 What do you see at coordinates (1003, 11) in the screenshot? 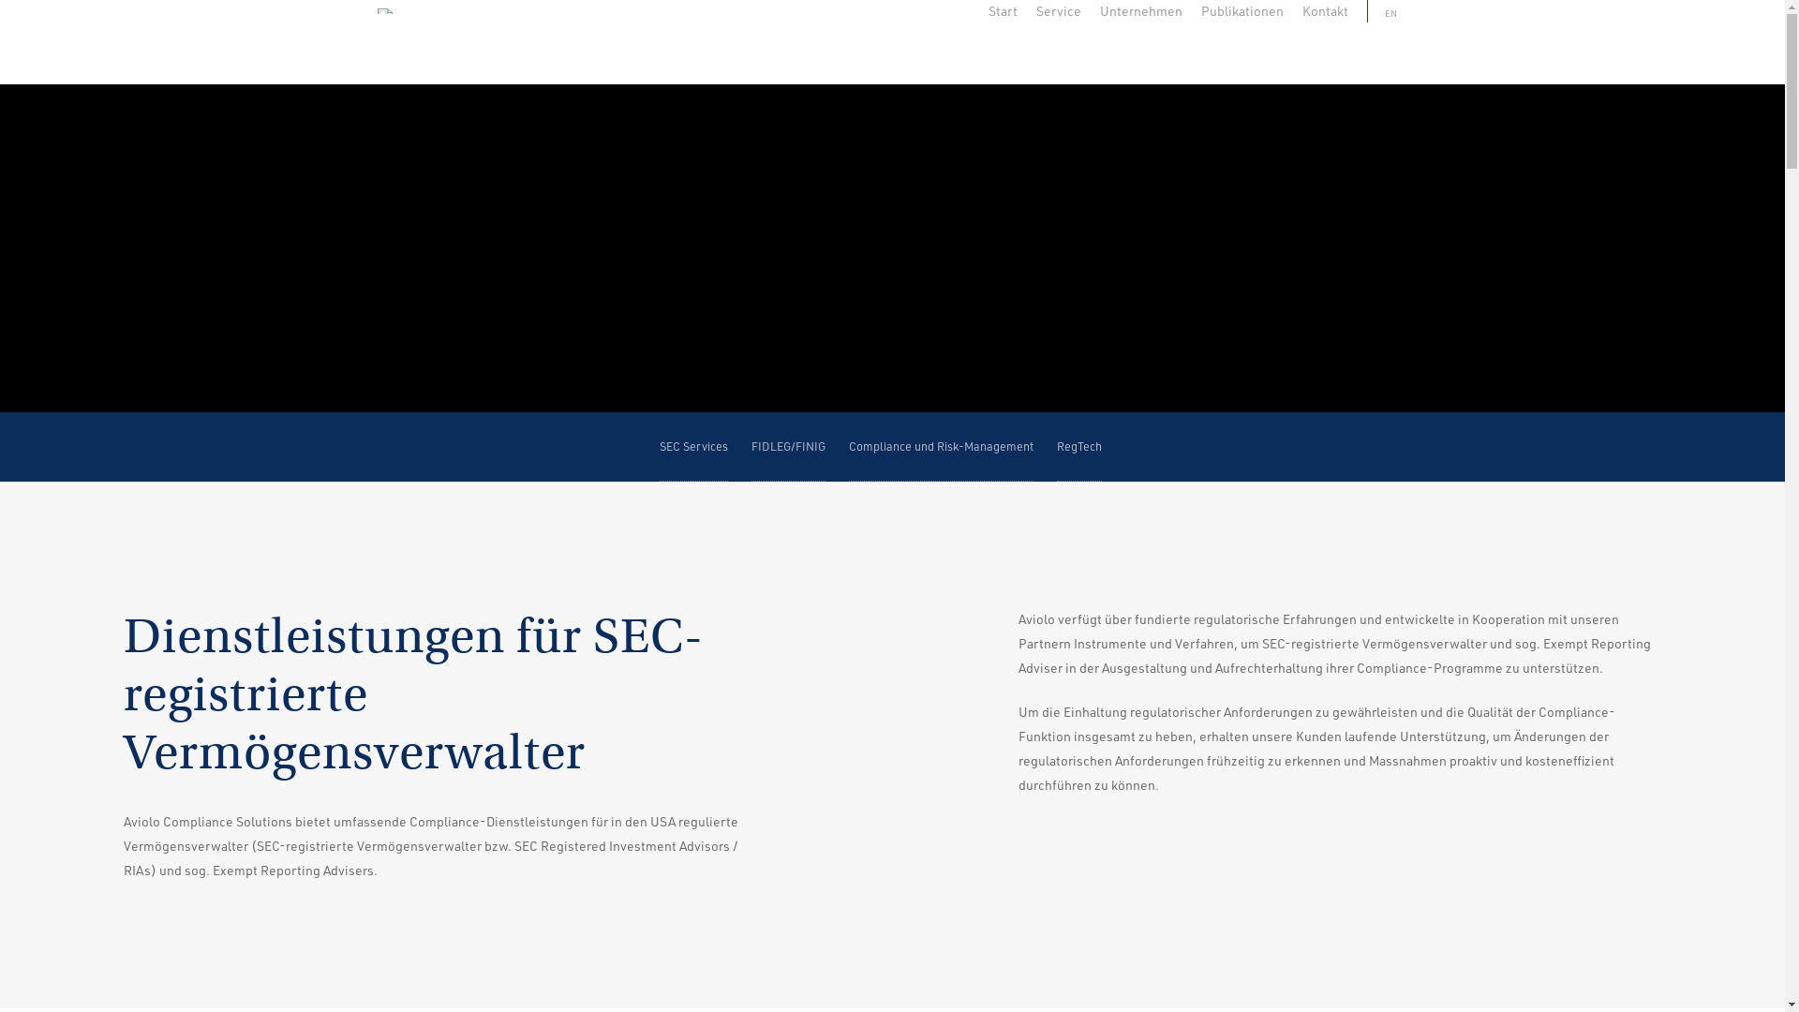
I see `Start` at bounding box center [1003, 11].